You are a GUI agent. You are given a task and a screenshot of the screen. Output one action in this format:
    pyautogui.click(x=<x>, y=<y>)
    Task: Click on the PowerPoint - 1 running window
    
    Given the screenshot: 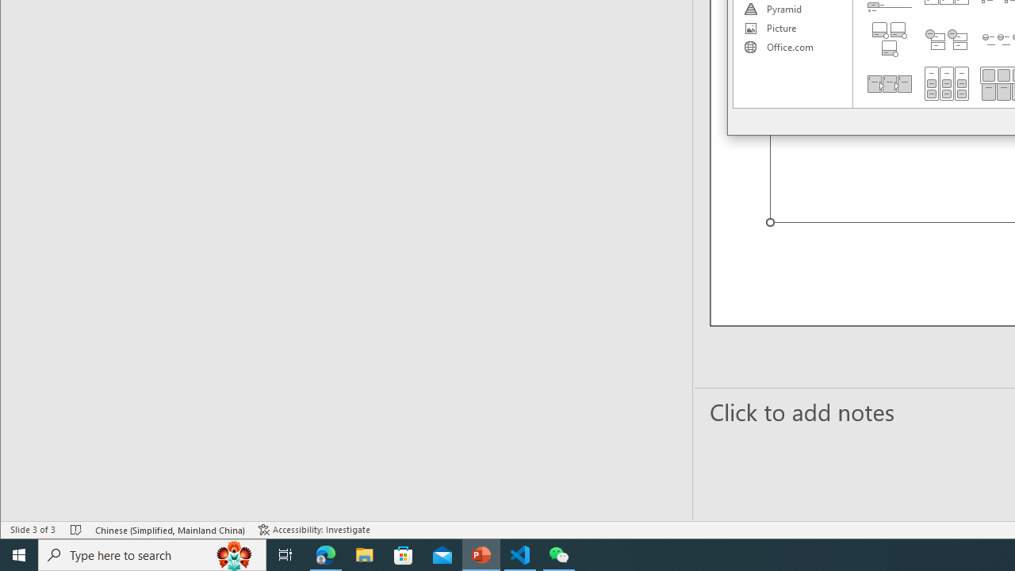 What is the action you would take?
    pyautogui.click(x=481, y=555)
    